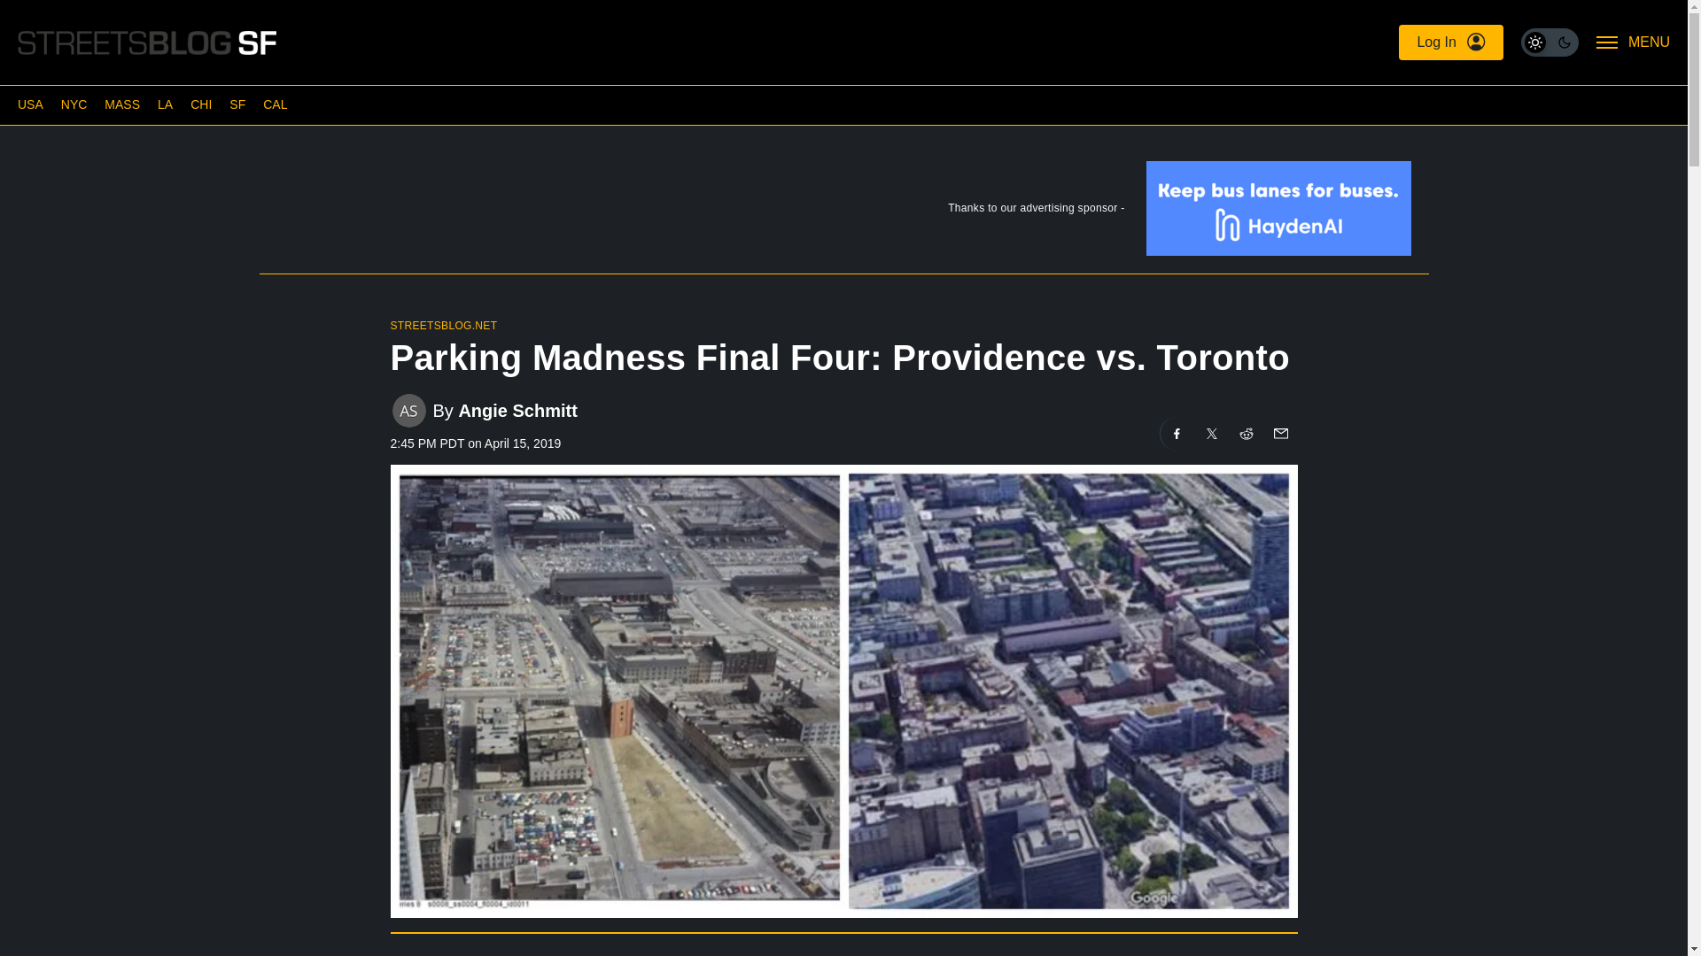 Image resolution: width=1701 pixels, height=956 pixels. What do you see at coordinates (74, 104) in the screenshot?
I see `NYC` at bounding box center [74, 104].